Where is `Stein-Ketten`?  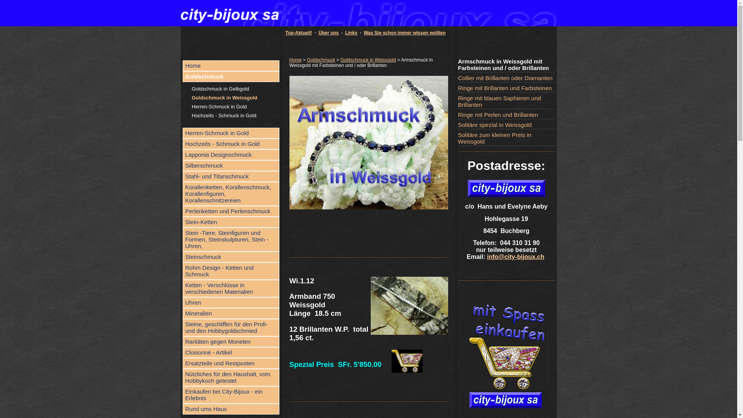
Stein-Ketten is located at coordinates (231, 222).